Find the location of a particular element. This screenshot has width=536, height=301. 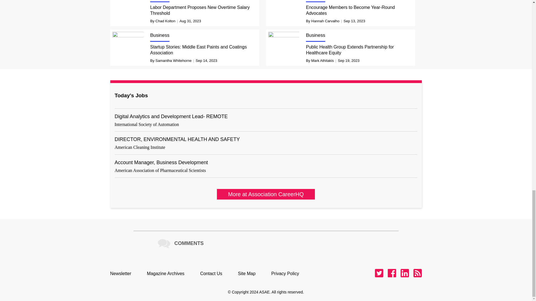

Visit us onLinkedIn is located at coordinates (404, 273).